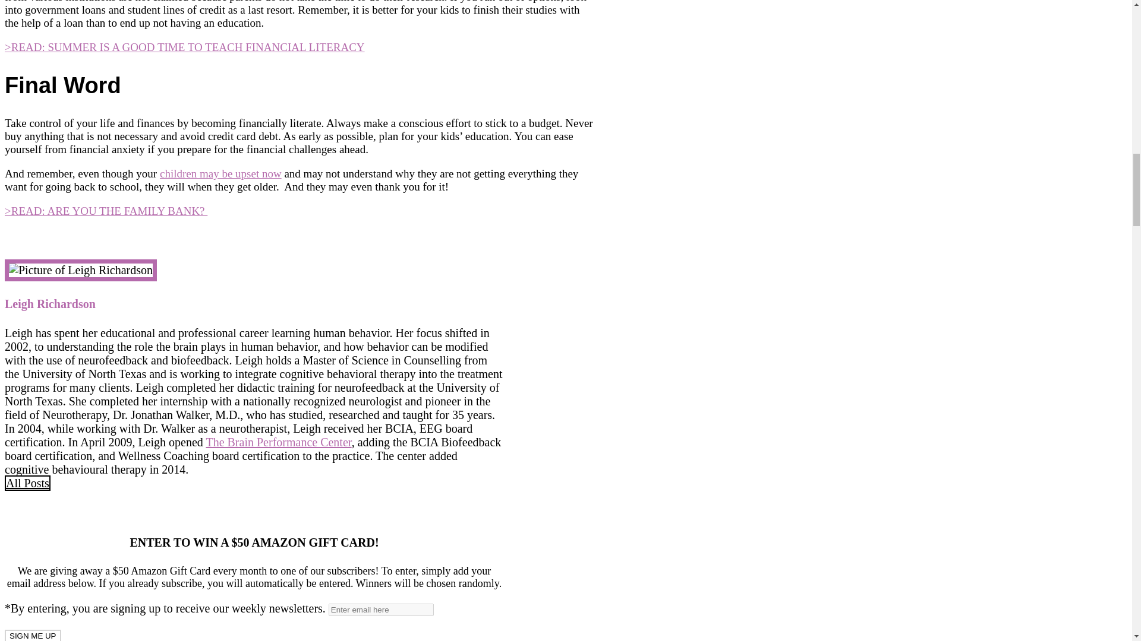 Image resolution: width=1141 pixels, height=641 pixels. I want to click on children may be upset now, so click(220, 173).